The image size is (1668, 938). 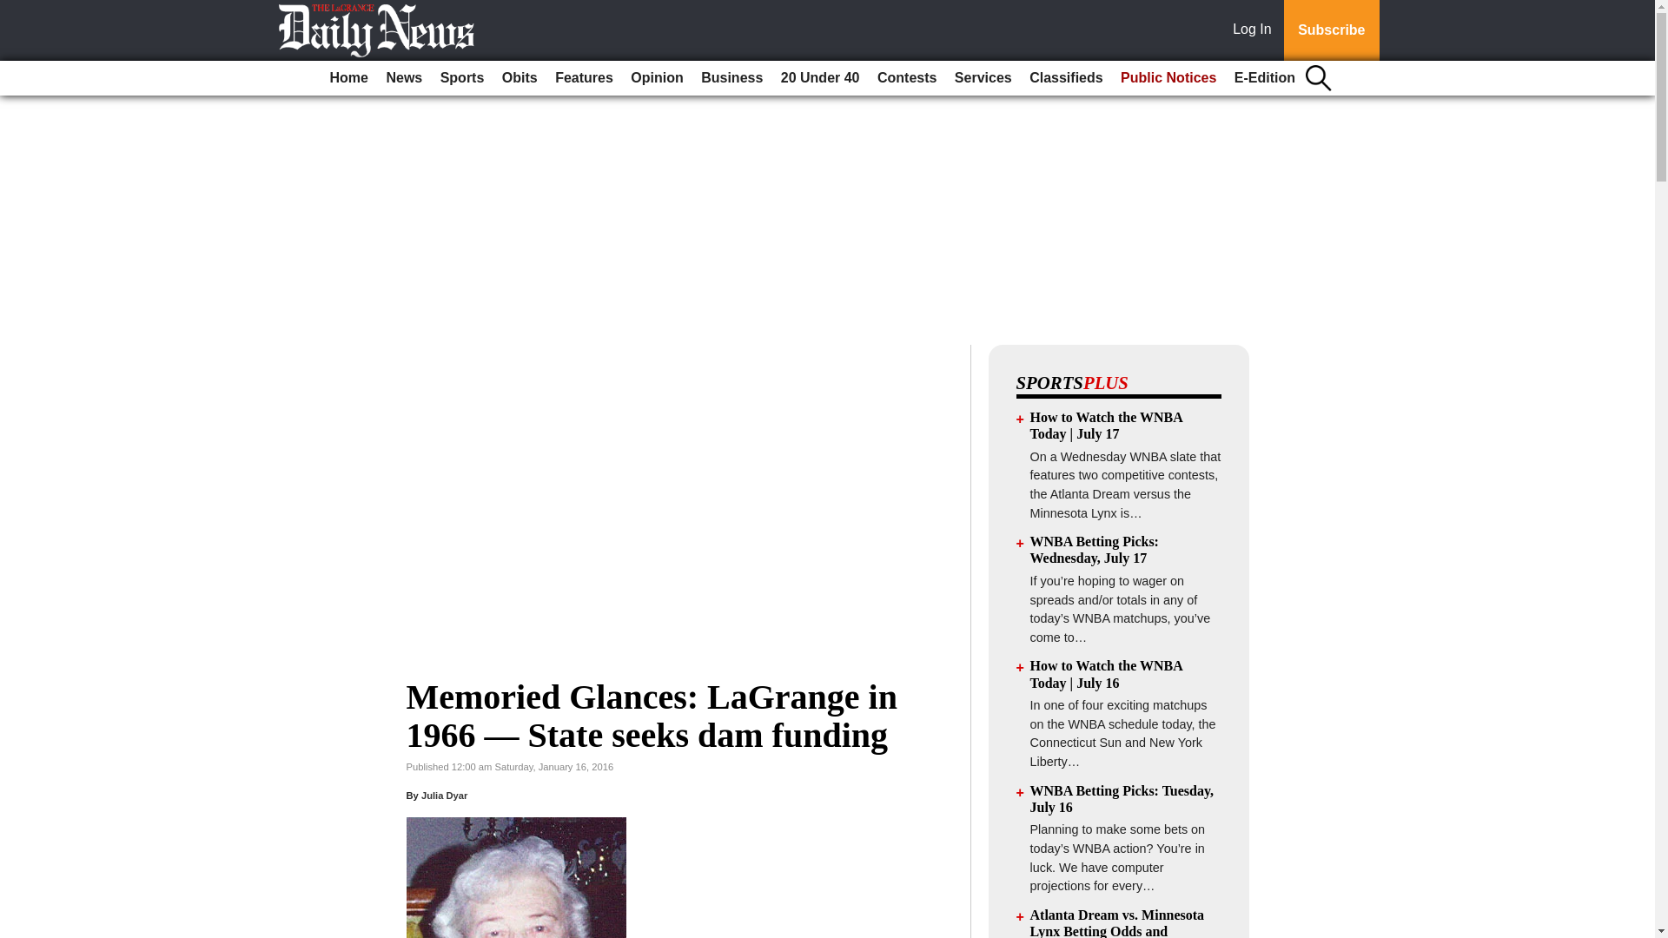 What do you see at coordinates (1065, 78) in the screenshot?
I see `Classifieds` at bounding box center [1065, 78].